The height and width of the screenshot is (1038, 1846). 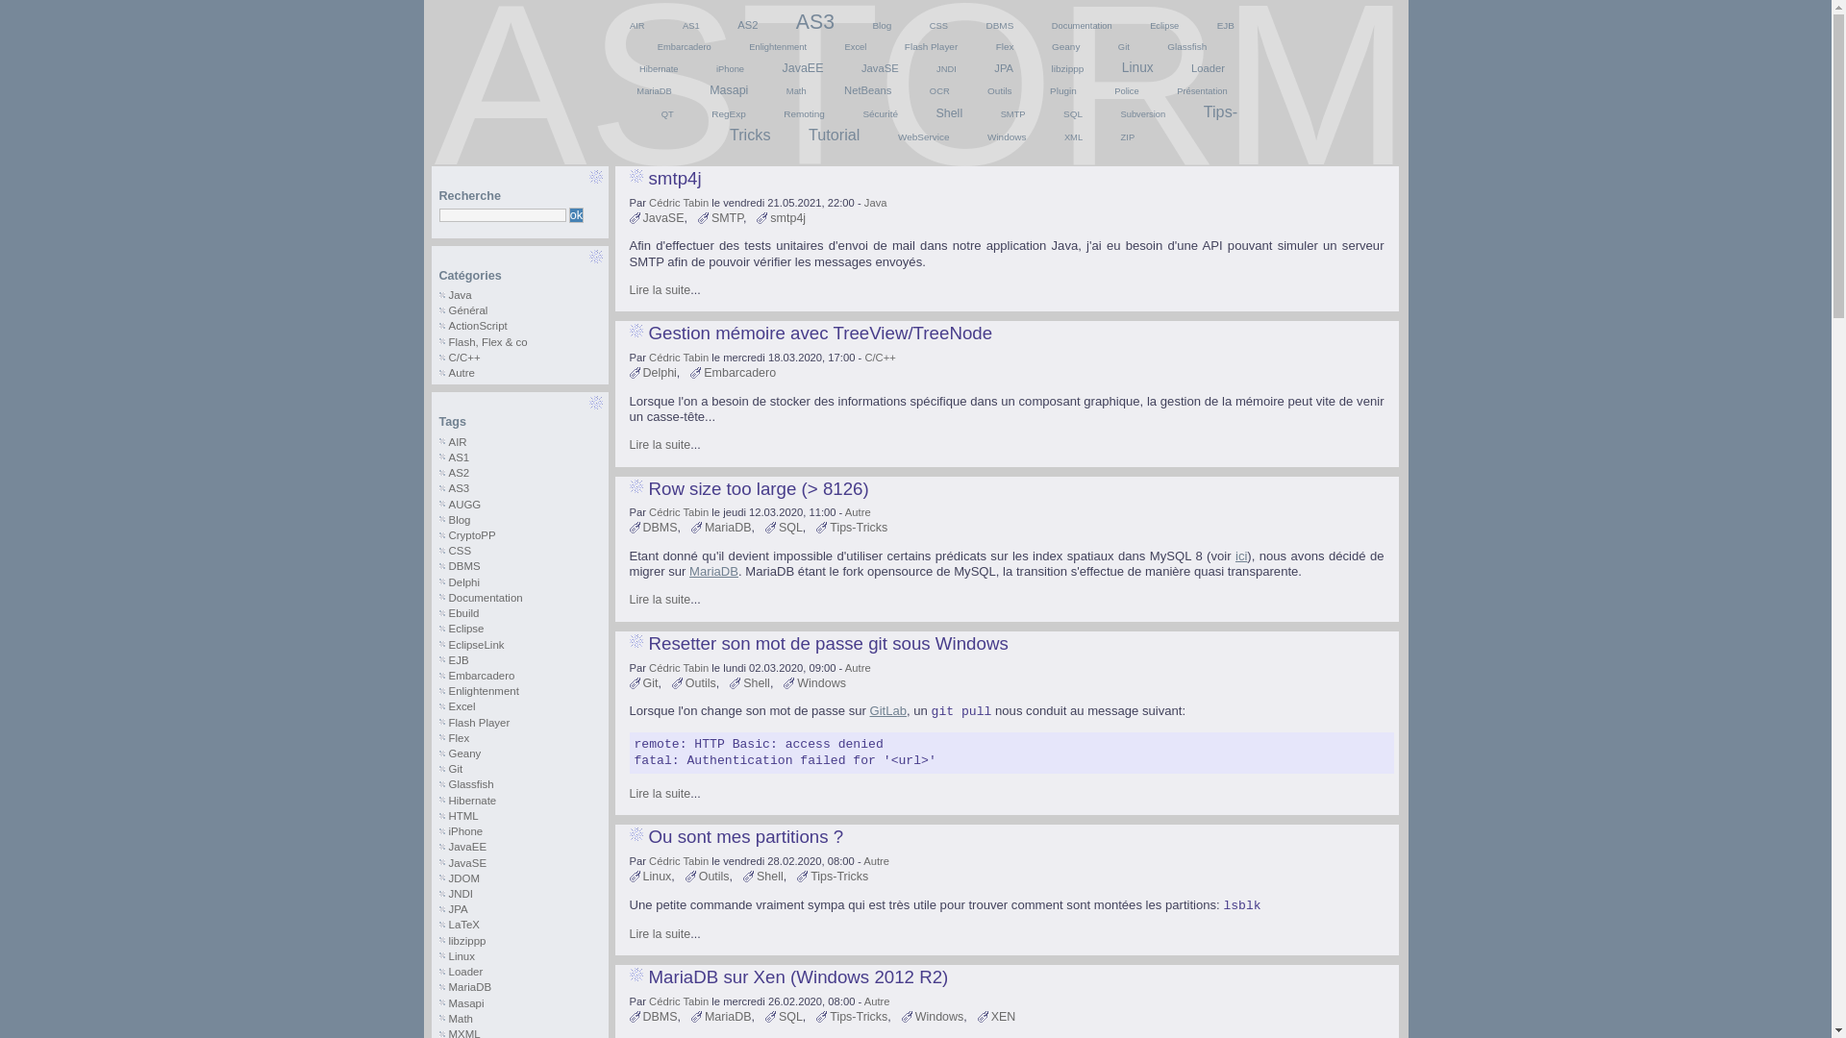 I want to click on Autre, so click(x=877, y=861).